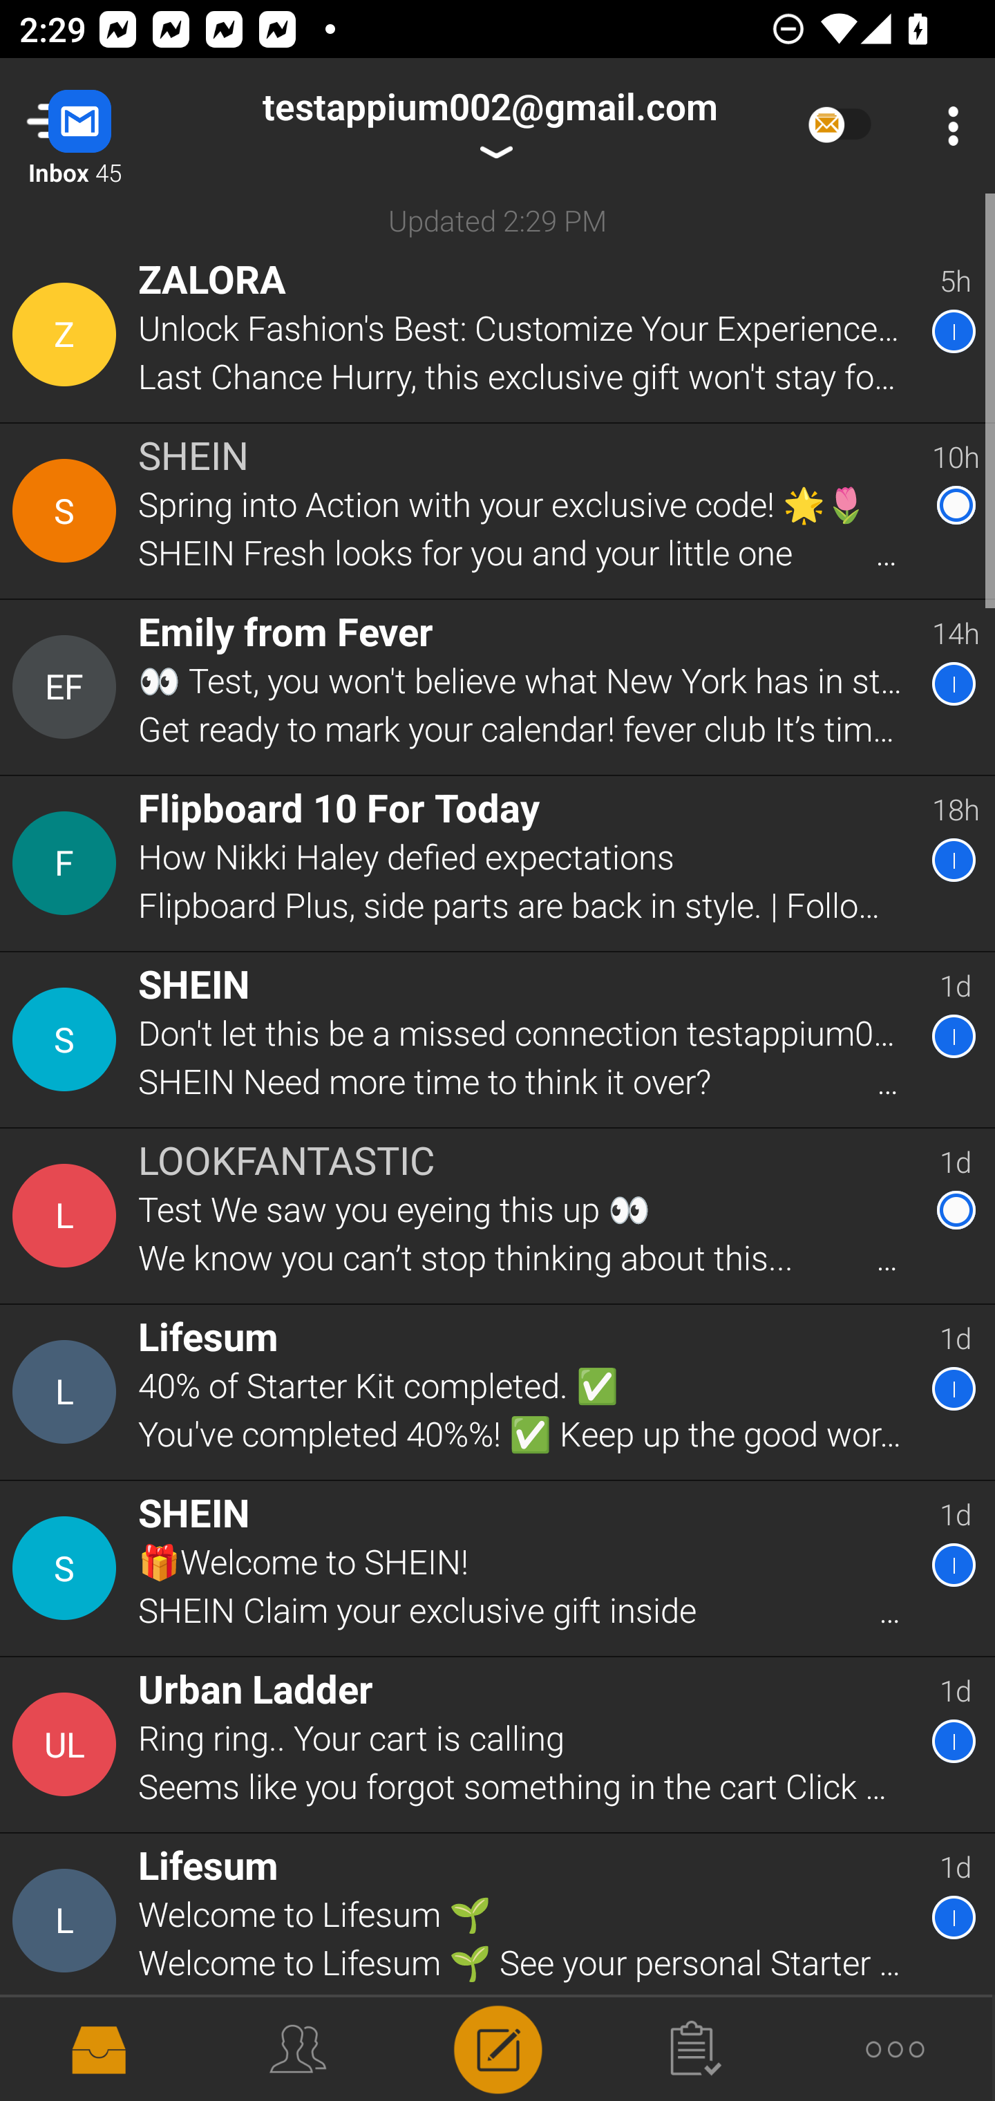  I want to click on Contact Details, so click(68, 1039).